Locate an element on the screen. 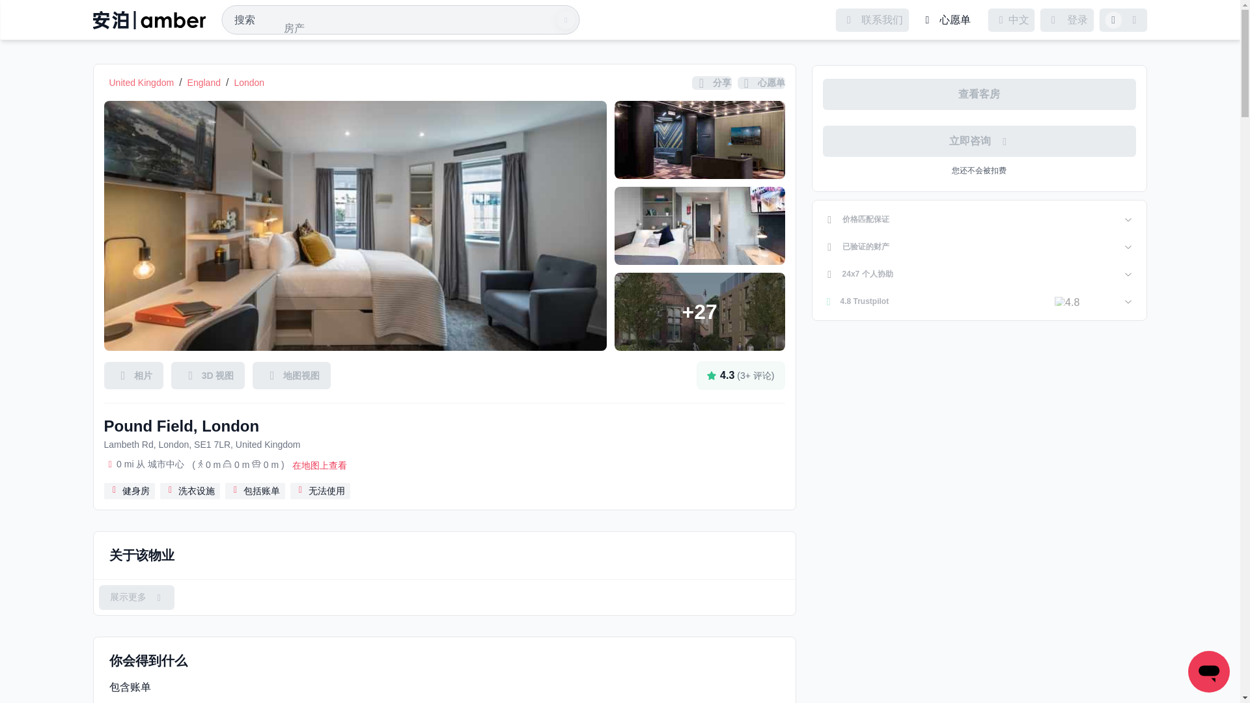 The width and height of the screenshot is (1250, 703). England is located at coordinates (204, 82).